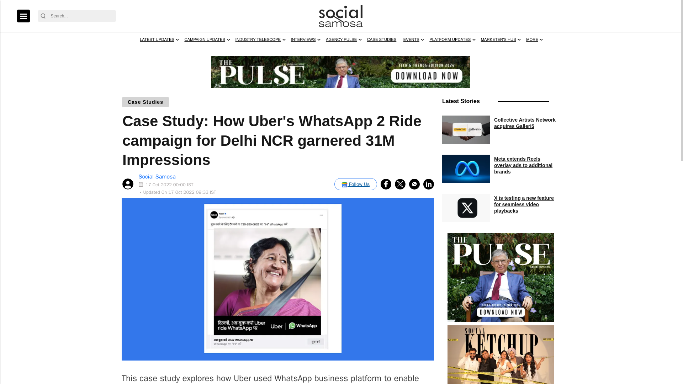 The image size is (683, 384). Describe the element at coordinates (404, 53) in the screenshot. I see `INTERVIEWS` at that location.